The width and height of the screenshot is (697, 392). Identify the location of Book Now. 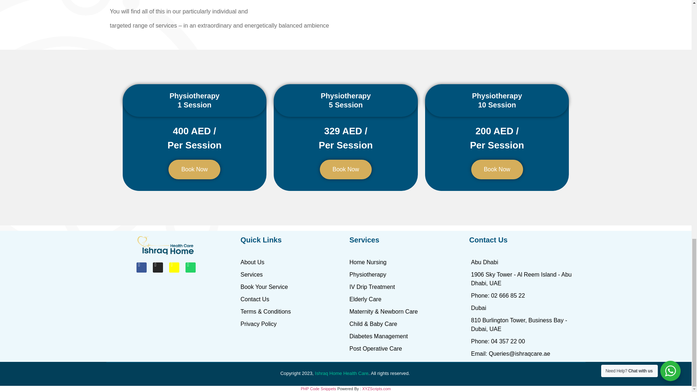
(194, 169).